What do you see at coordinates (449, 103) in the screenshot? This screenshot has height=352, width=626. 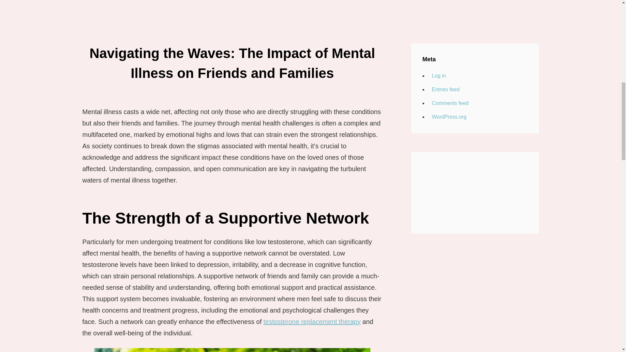 I see `Comments feed` at bounding box center [449, 103].